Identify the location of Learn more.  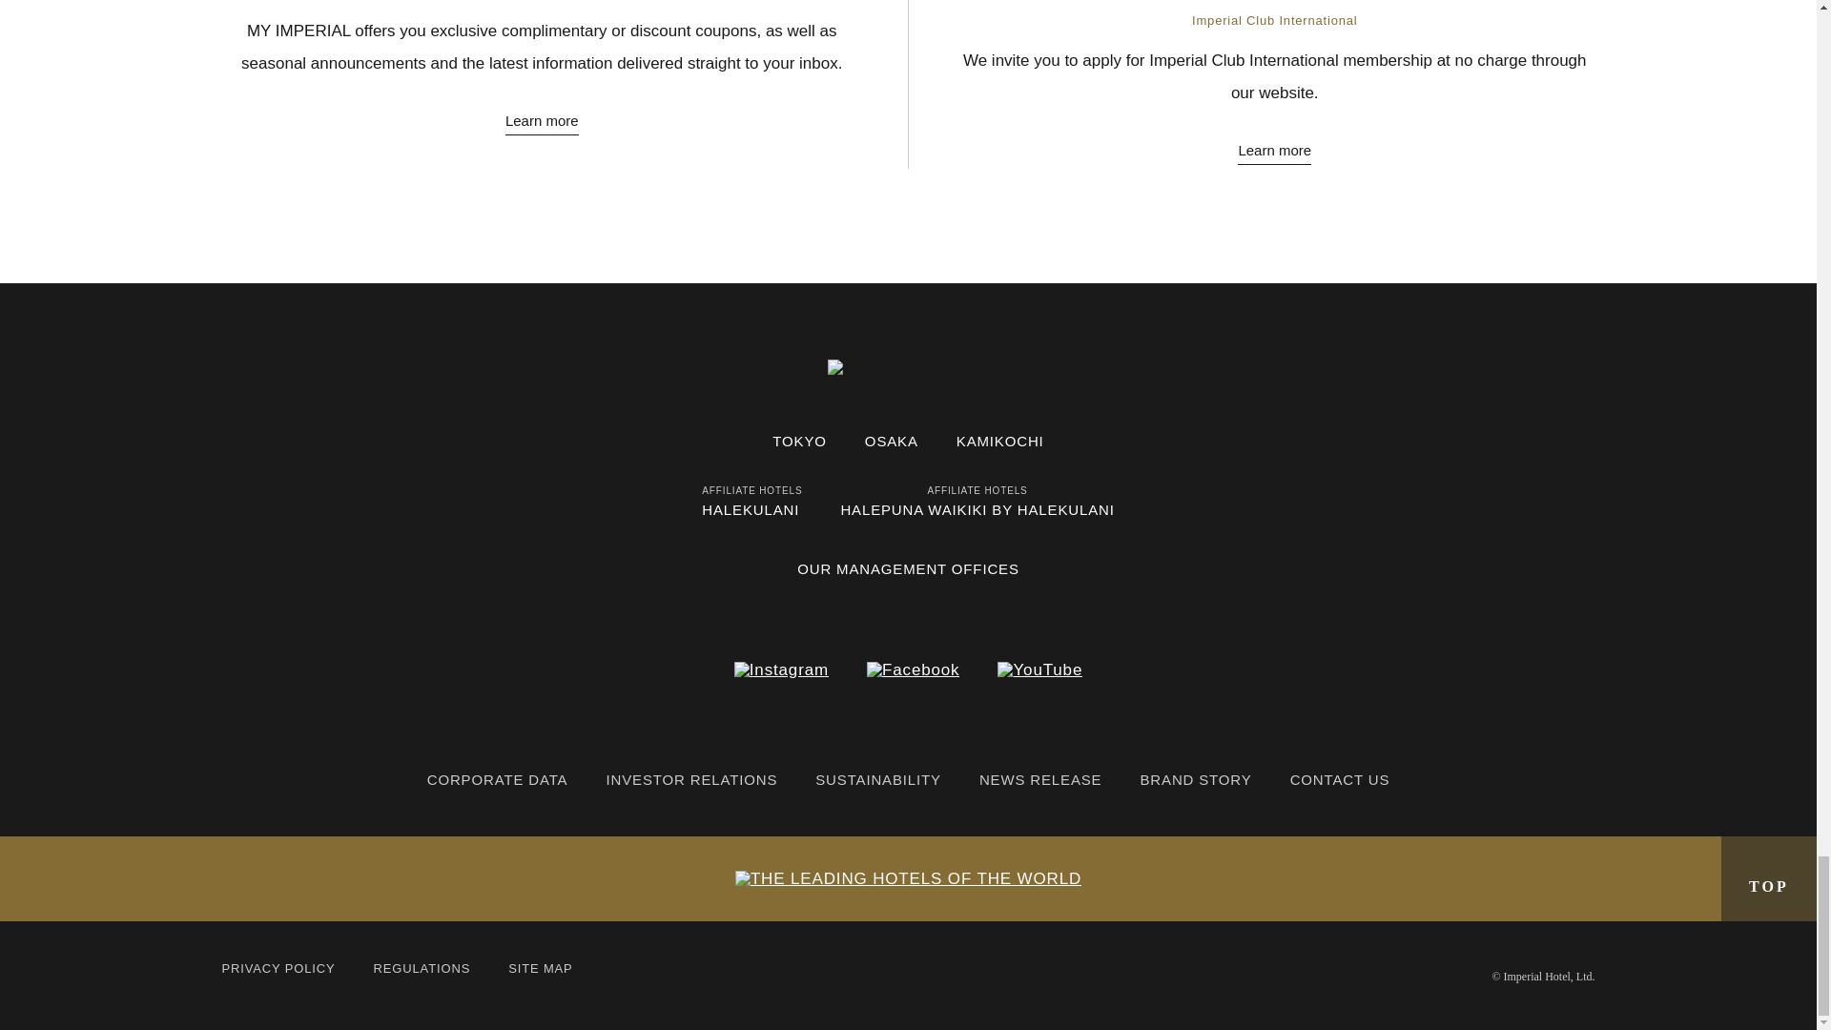
(542, 120).